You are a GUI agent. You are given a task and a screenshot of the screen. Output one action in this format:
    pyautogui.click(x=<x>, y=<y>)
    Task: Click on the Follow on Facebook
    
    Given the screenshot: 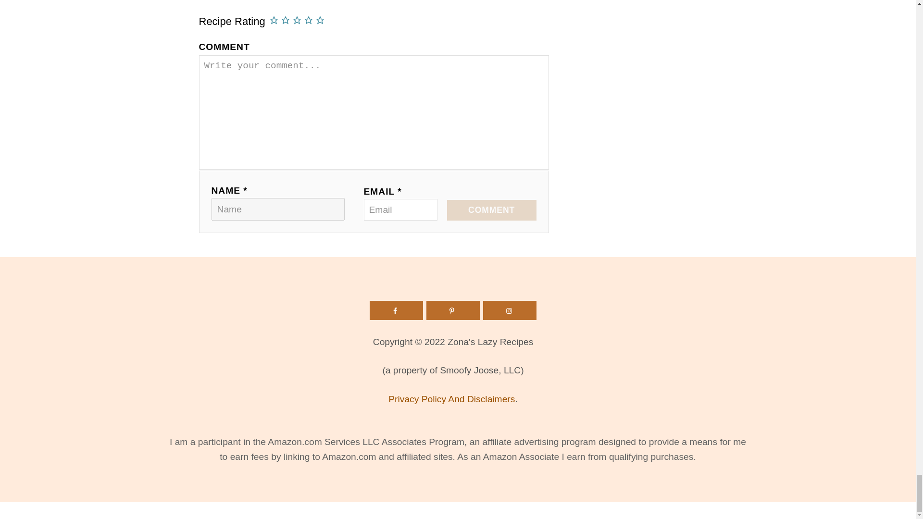 What is the action you would take?
    pyautogui.click(x=396, y=310)
    